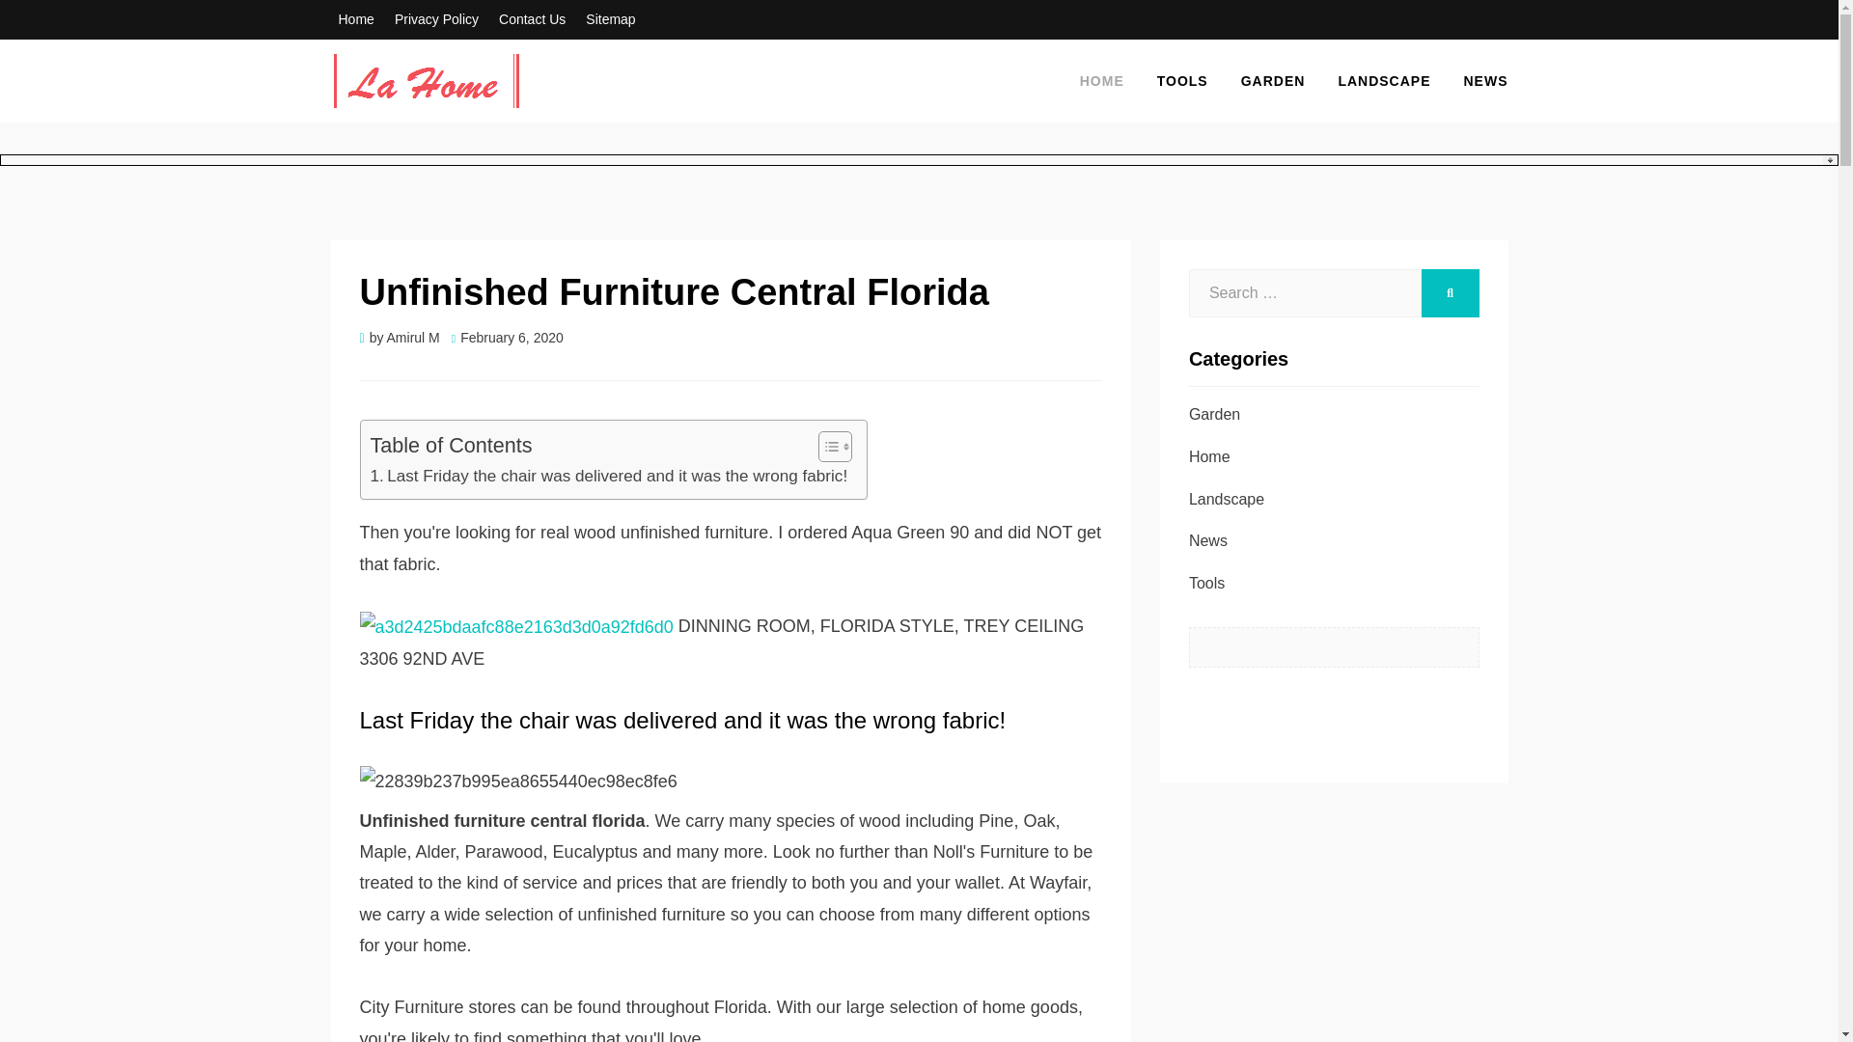  What do you see at coordinates (531, 19) in the screenshot?
I see `Contact Us` at bounding box center [531, 19].